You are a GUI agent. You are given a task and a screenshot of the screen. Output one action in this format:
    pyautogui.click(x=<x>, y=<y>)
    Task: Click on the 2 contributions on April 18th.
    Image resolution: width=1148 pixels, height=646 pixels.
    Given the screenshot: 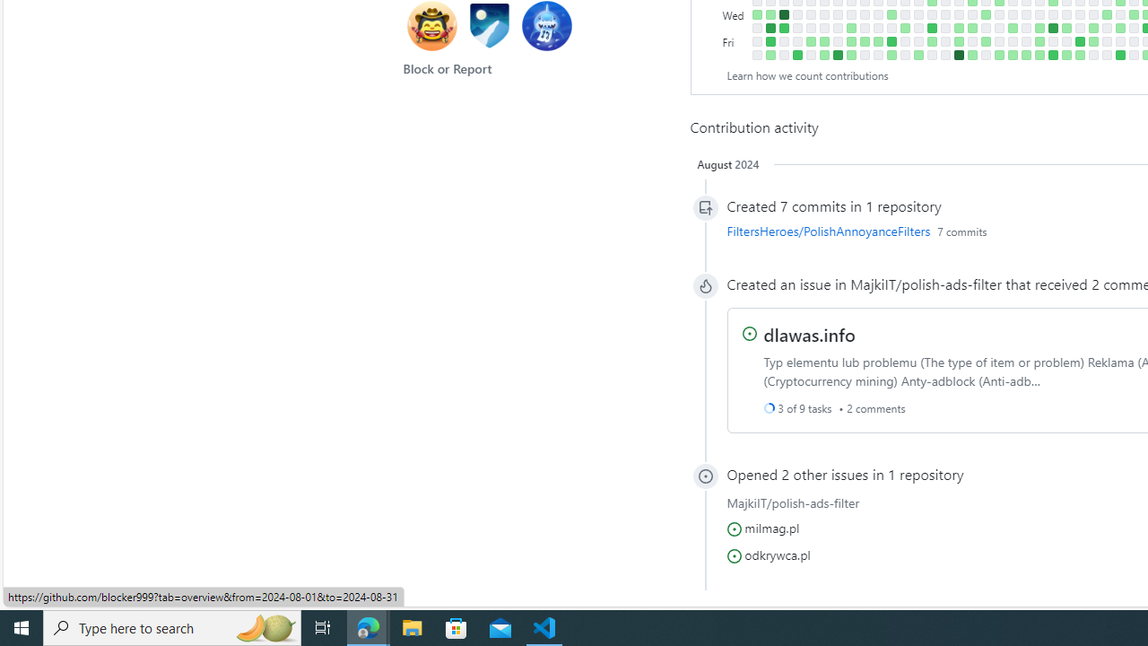 What is the action you would take?
    pyautogui.click(x=958, y=27)
    